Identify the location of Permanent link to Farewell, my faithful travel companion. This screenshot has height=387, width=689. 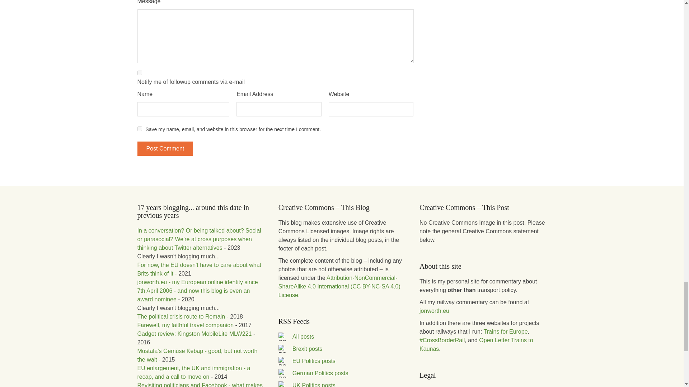
(185, 325).